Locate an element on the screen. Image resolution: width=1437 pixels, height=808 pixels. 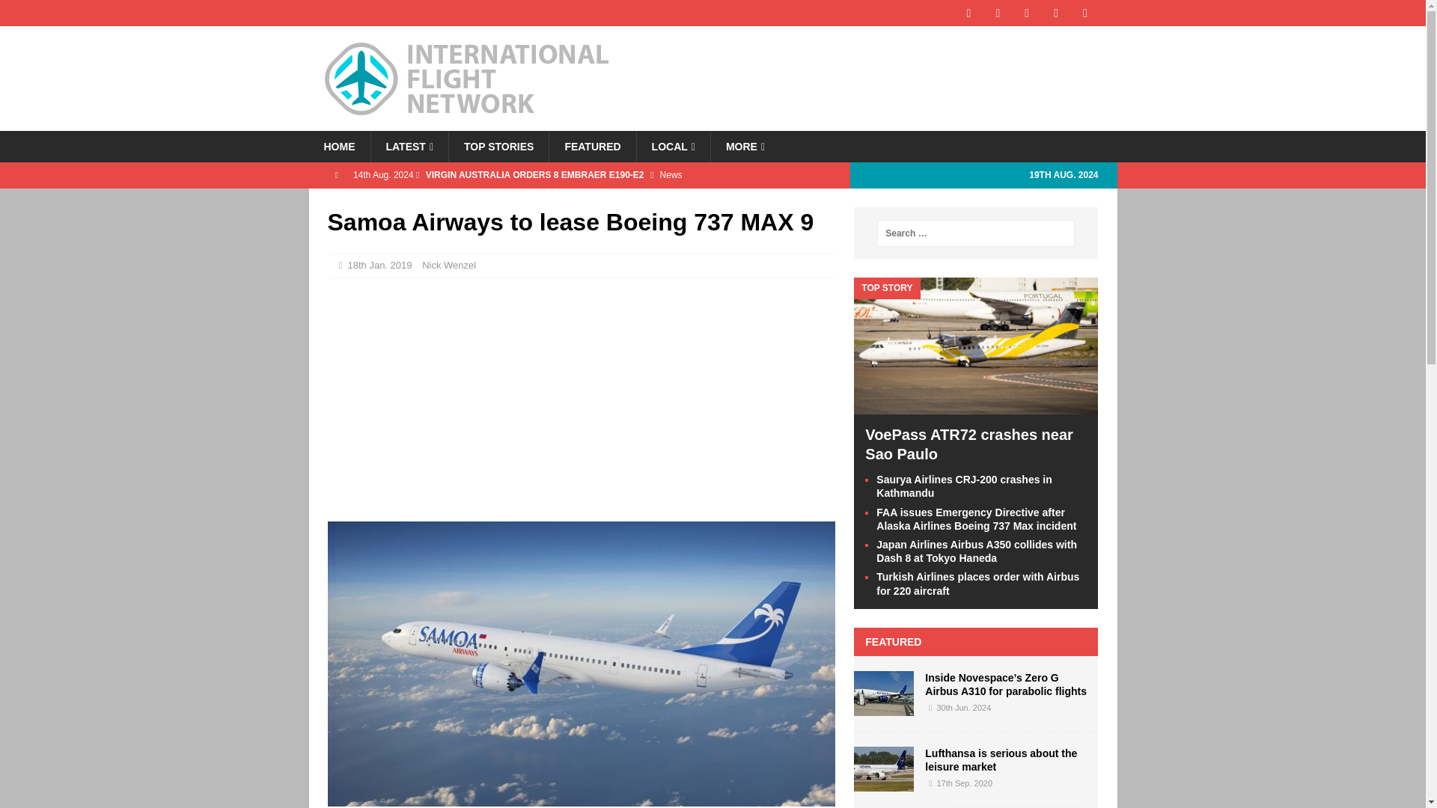
HOME is located at coordinates (338, 147).